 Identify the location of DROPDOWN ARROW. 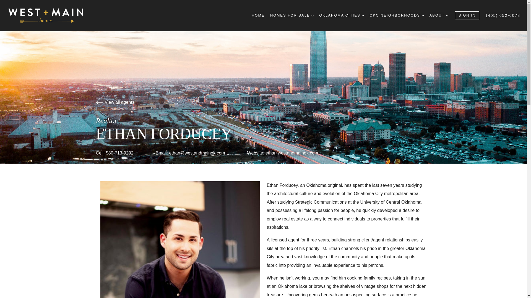
(423, 15).